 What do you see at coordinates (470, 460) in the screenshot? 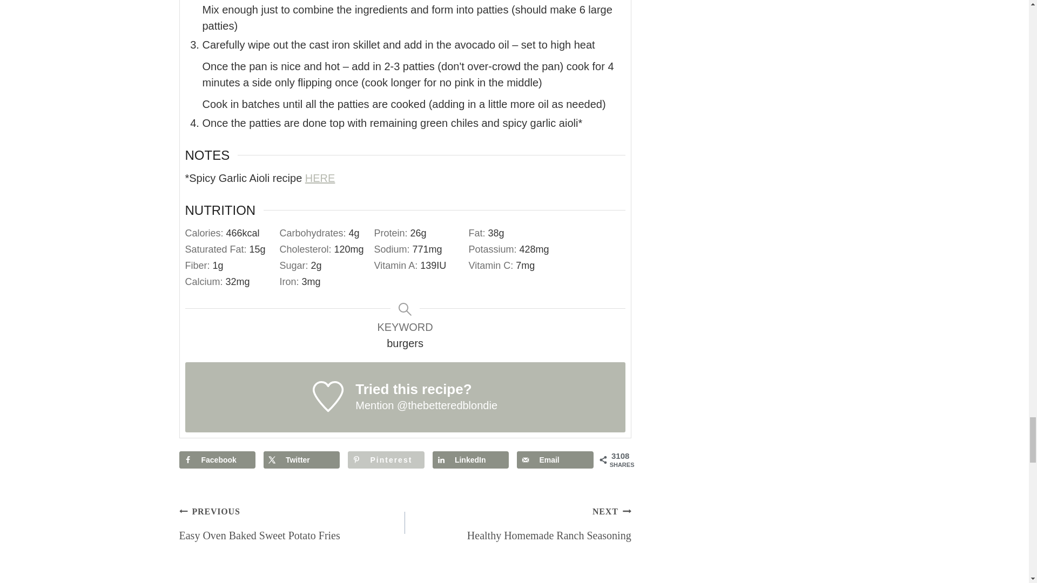
I see `Share on LinkedIn` at bounding box center [470, 460].